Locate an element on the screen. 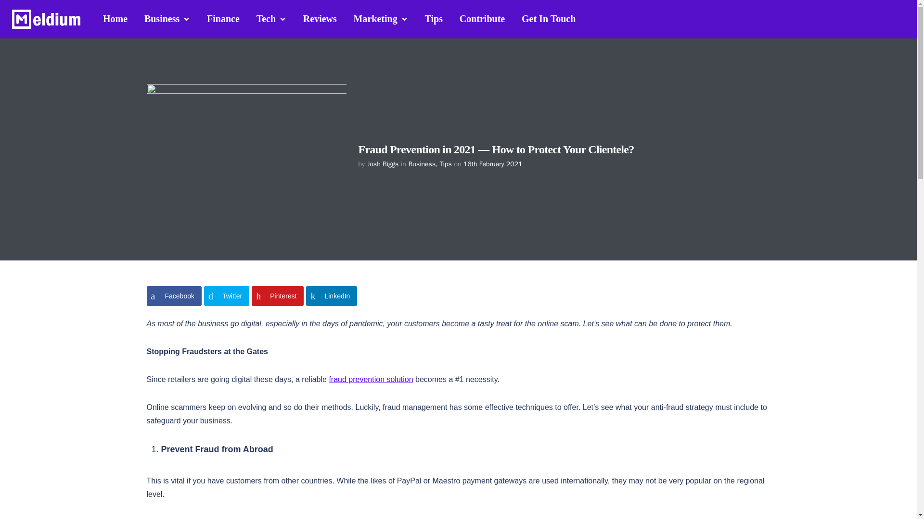 The image size is (924, 519). Business is located at coordinates (167, 19).